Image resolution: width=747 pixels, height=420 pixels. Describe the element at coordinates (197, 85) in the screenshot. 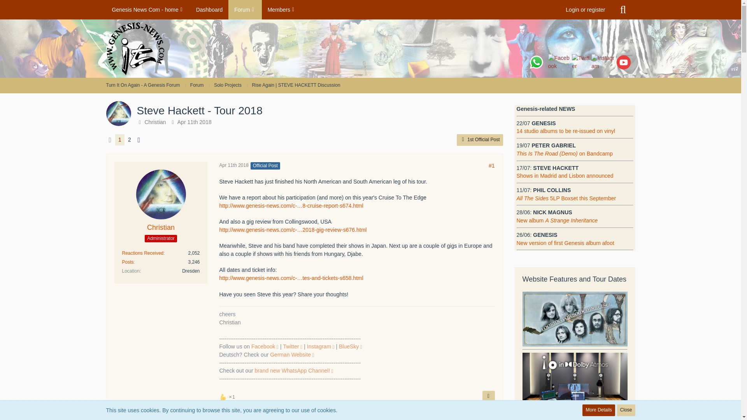

I see `Forum` at that location.